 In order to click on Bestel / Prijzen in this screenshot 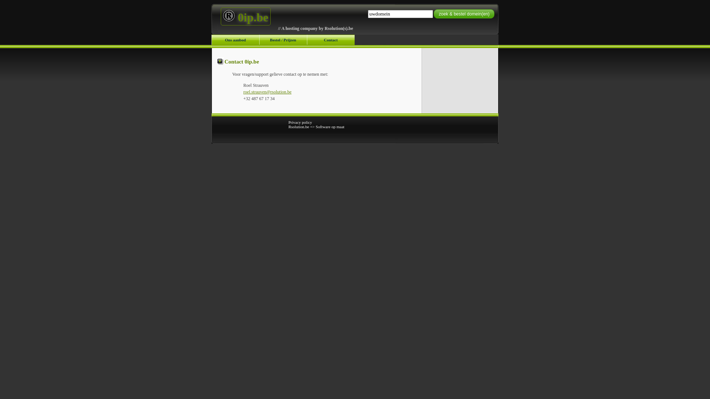, I will do `click(283, 40)`.